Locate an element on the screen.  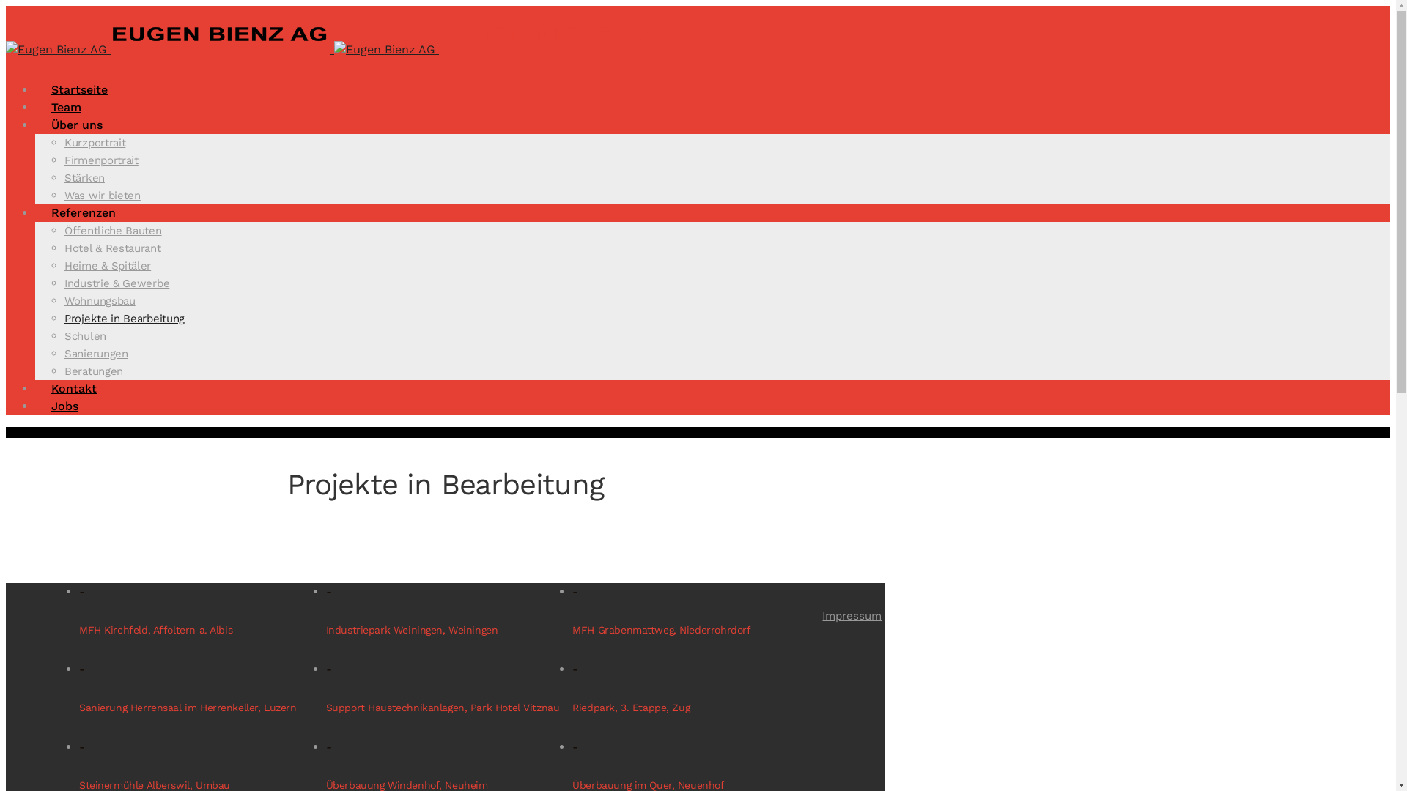
Team is located at coordinates (66, 107).